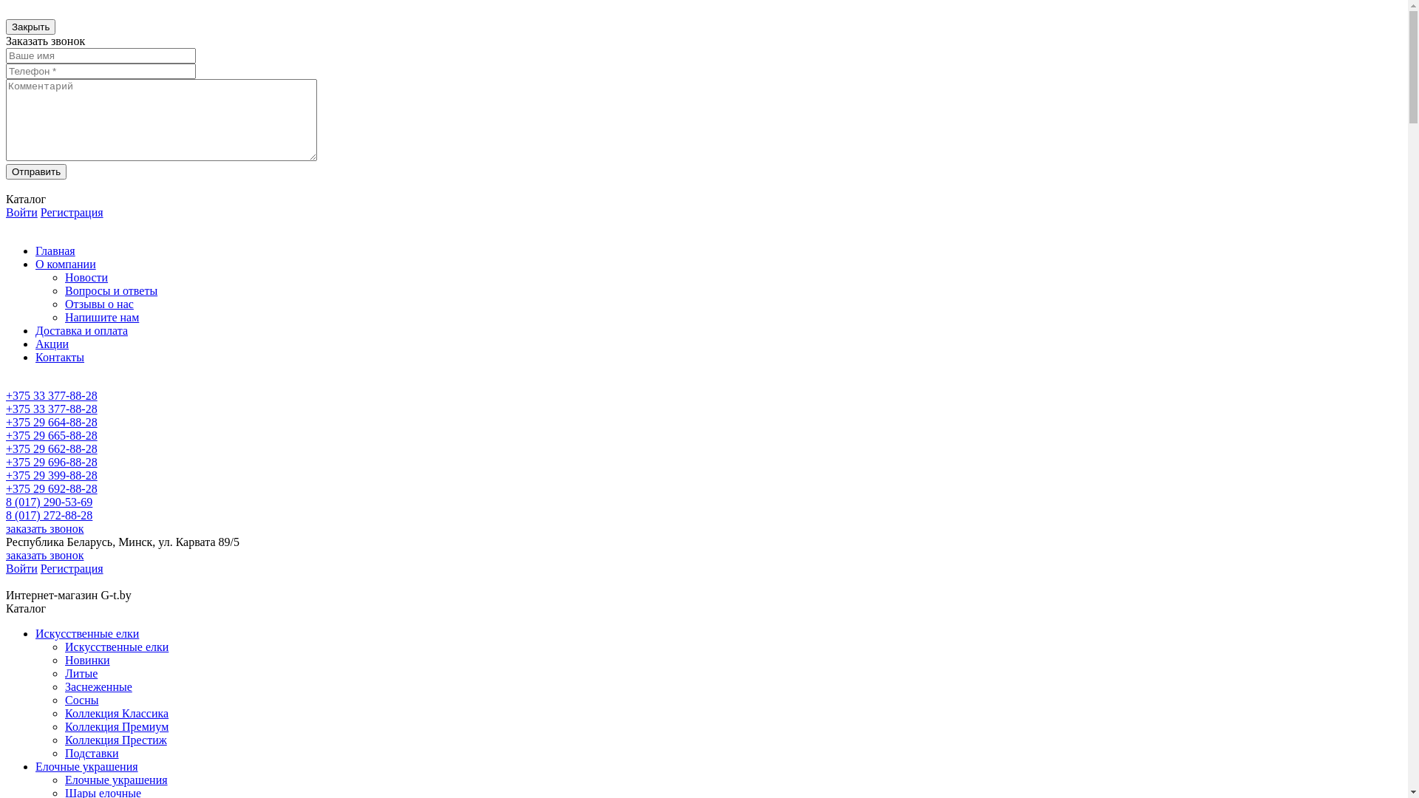 The image size is (1419, 798). Describe the element at coordinates (52, 409) in the screenshot. I see `+375 33 377-88-28` at that location.